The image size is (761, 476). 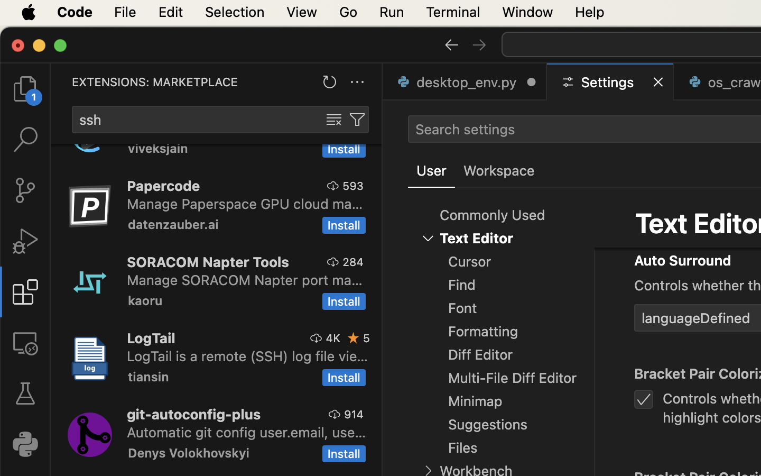 What do you see at coordinates (25, 190) in the screenshot?
I see `0 ` at bounding box center [25, 190].